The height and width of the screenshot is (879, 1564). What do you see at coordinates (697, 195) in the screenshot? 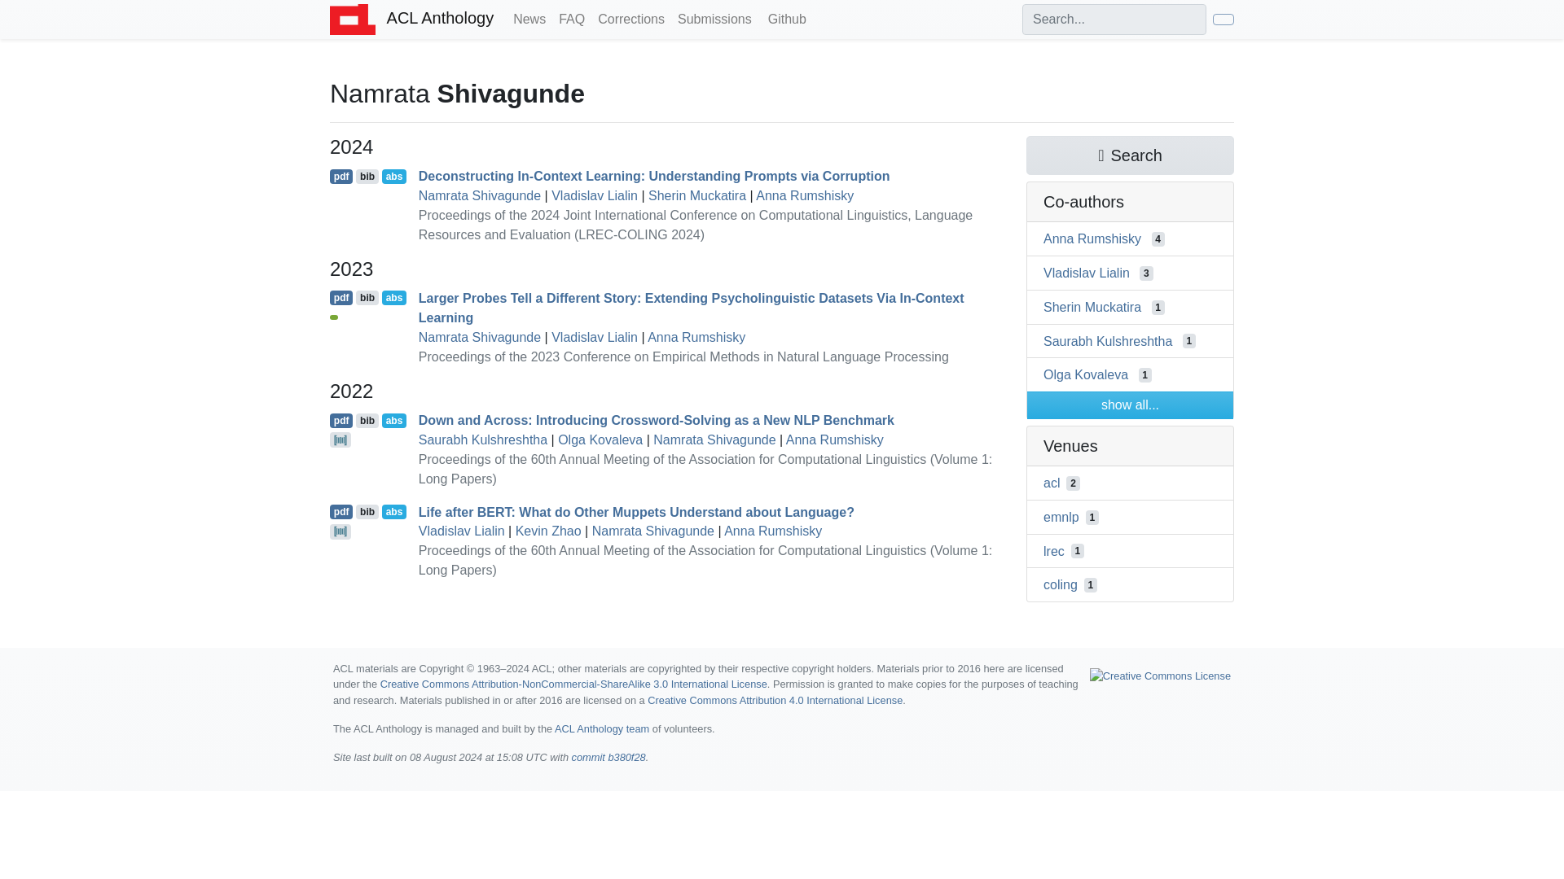
I see `Sherin Muckatira` at bounding box center [697, 195].